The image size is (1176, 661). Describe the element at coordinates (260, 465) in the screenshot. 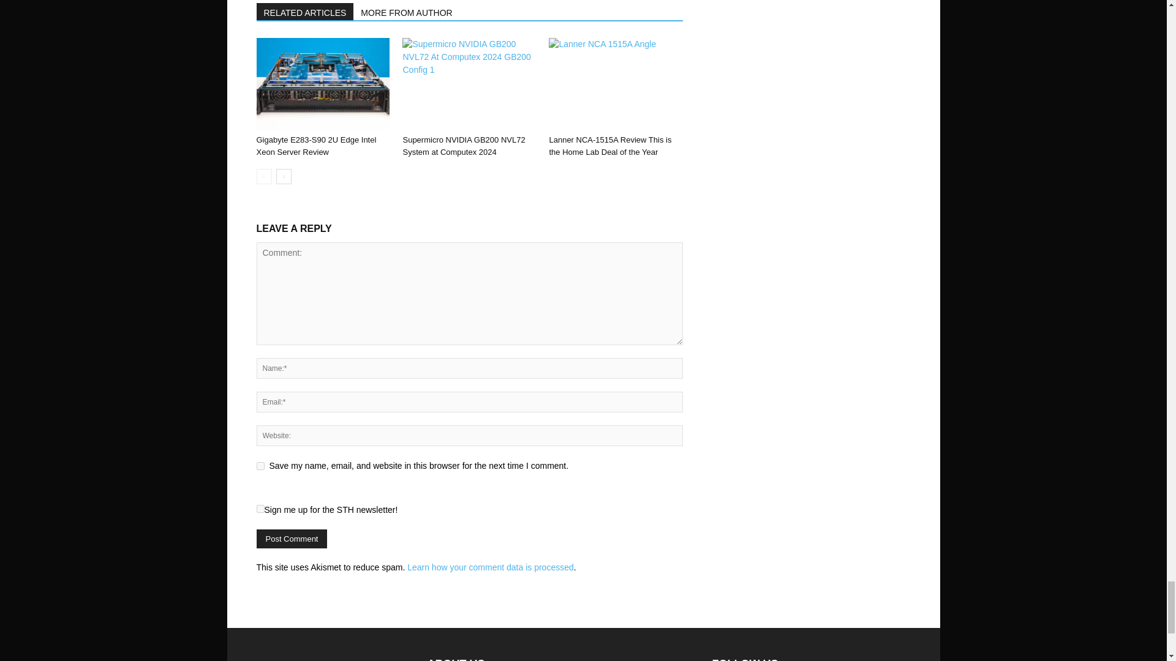

I see `yes` at that location.